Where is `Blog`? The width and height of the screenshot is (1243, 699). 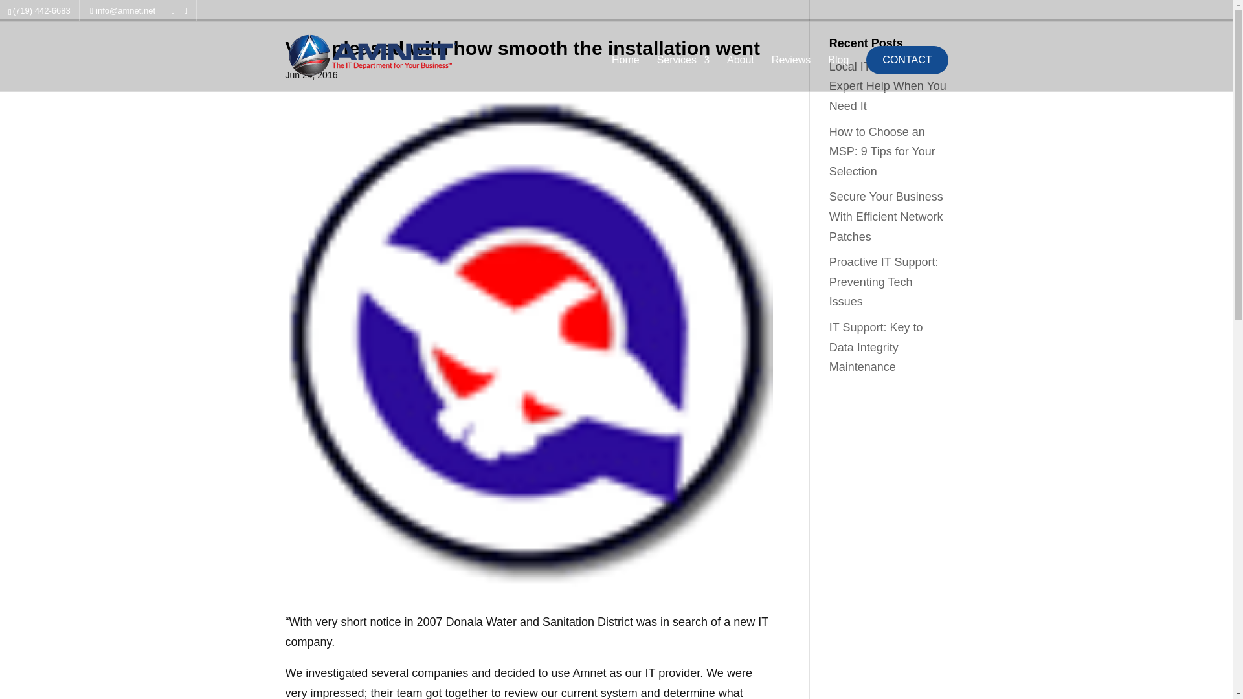
Blog is located at coordinates (838, 74).